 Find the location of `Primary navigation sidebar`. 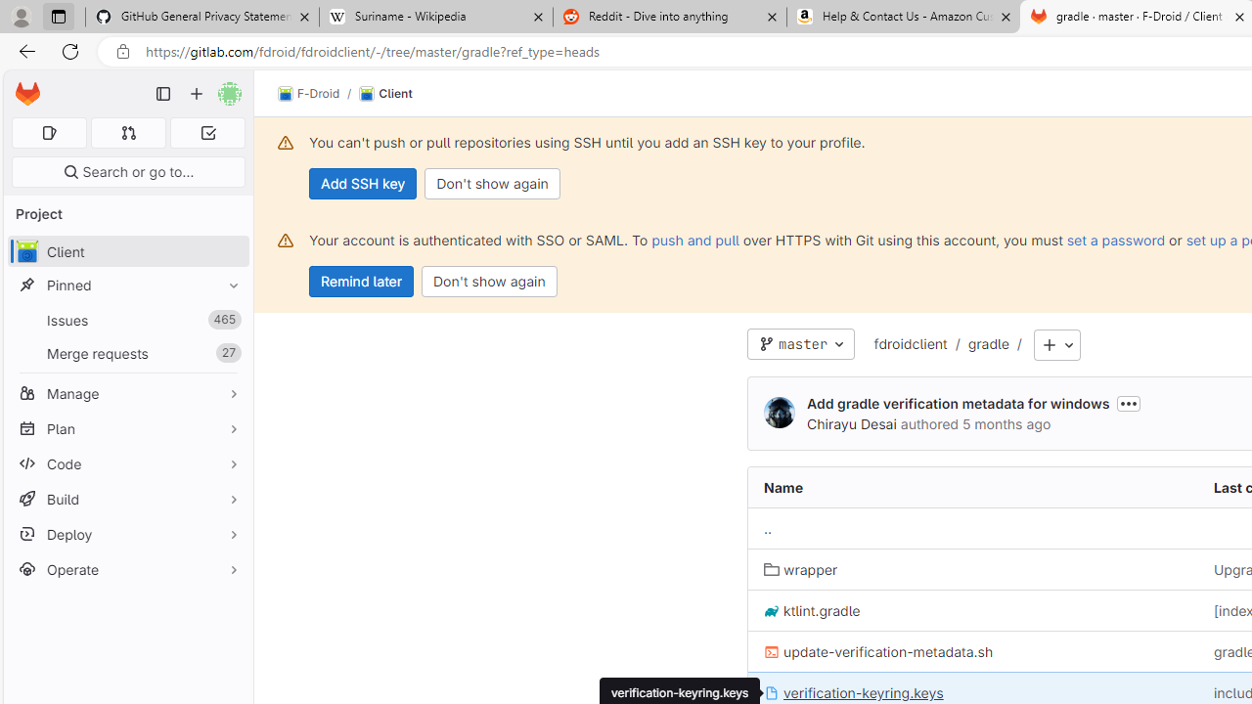

Primary navigation sidebar is located at coordinates (163, 94).